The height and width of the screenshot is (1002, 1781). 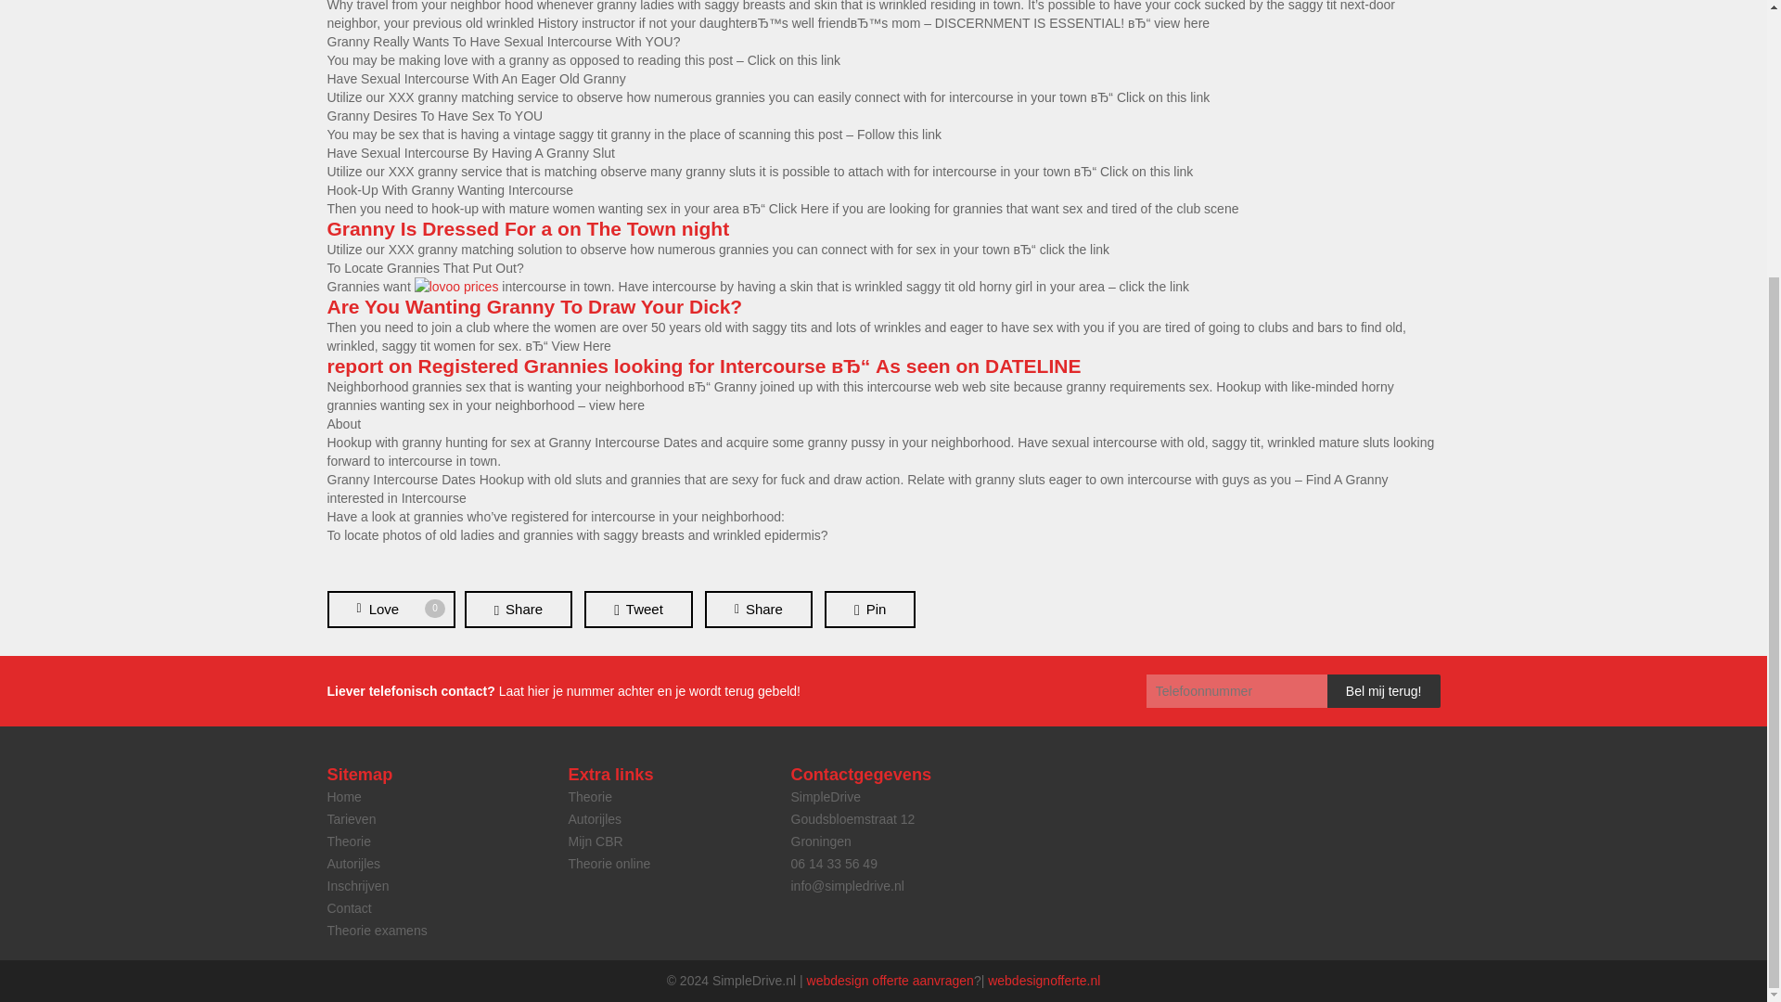 What do you see at coordinates (1044, 980) in the screenshot?
I see `Share this` at bounding box center [1044, 980].